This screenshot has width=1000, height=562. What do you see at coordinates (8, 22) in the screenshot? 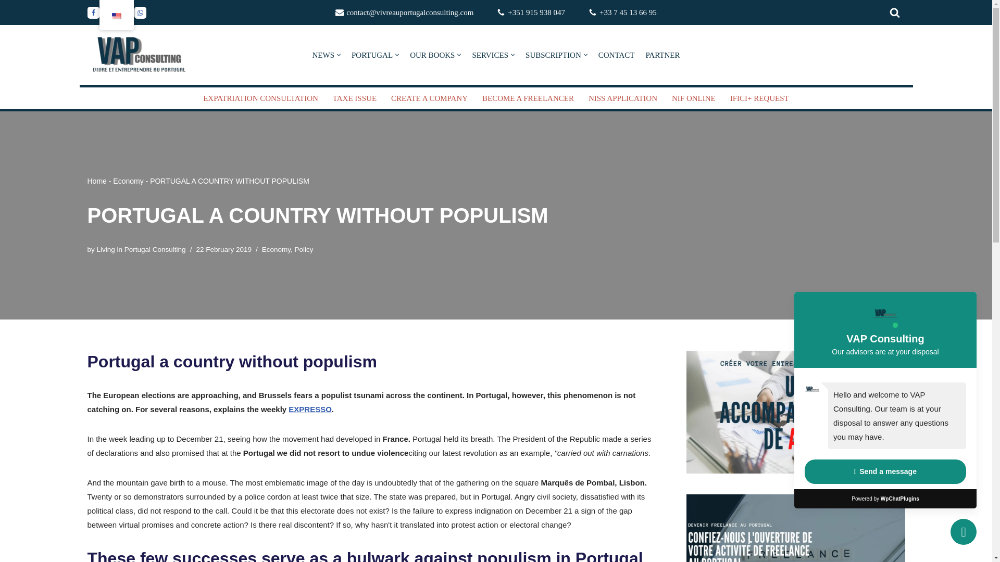
I see `Aller au contenu` at bounding box center [8, 22].